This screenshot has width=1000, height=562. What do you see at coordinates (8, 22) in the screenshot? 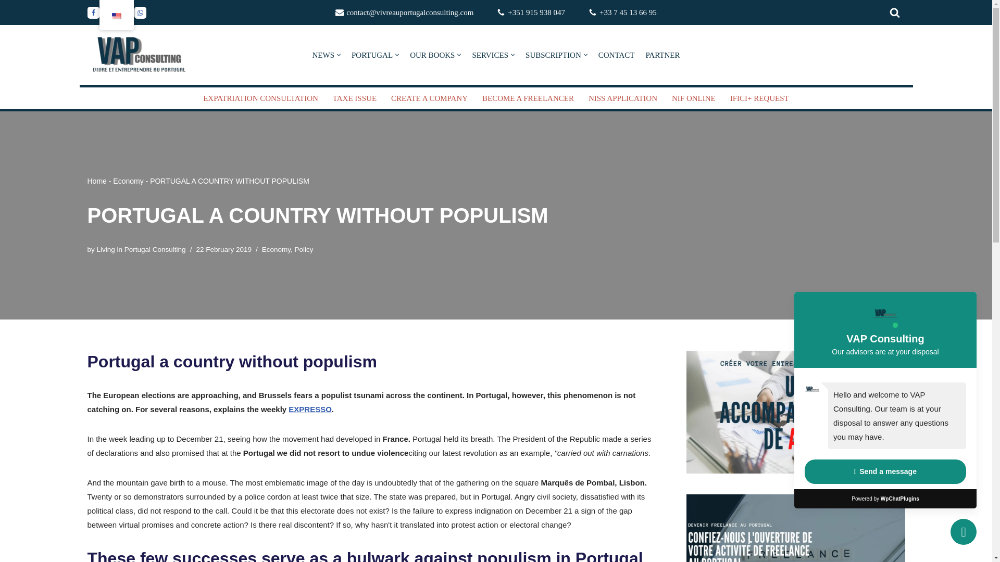
I see `Aller au contenu` at bounding box center [8, 22].